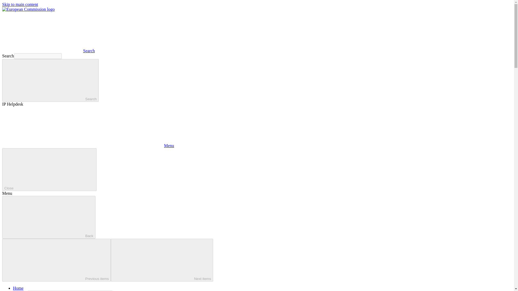 The image size is (518, 291). Describe the element at coordinates (48, 51) in the screenshot. I see `Search` at that location.